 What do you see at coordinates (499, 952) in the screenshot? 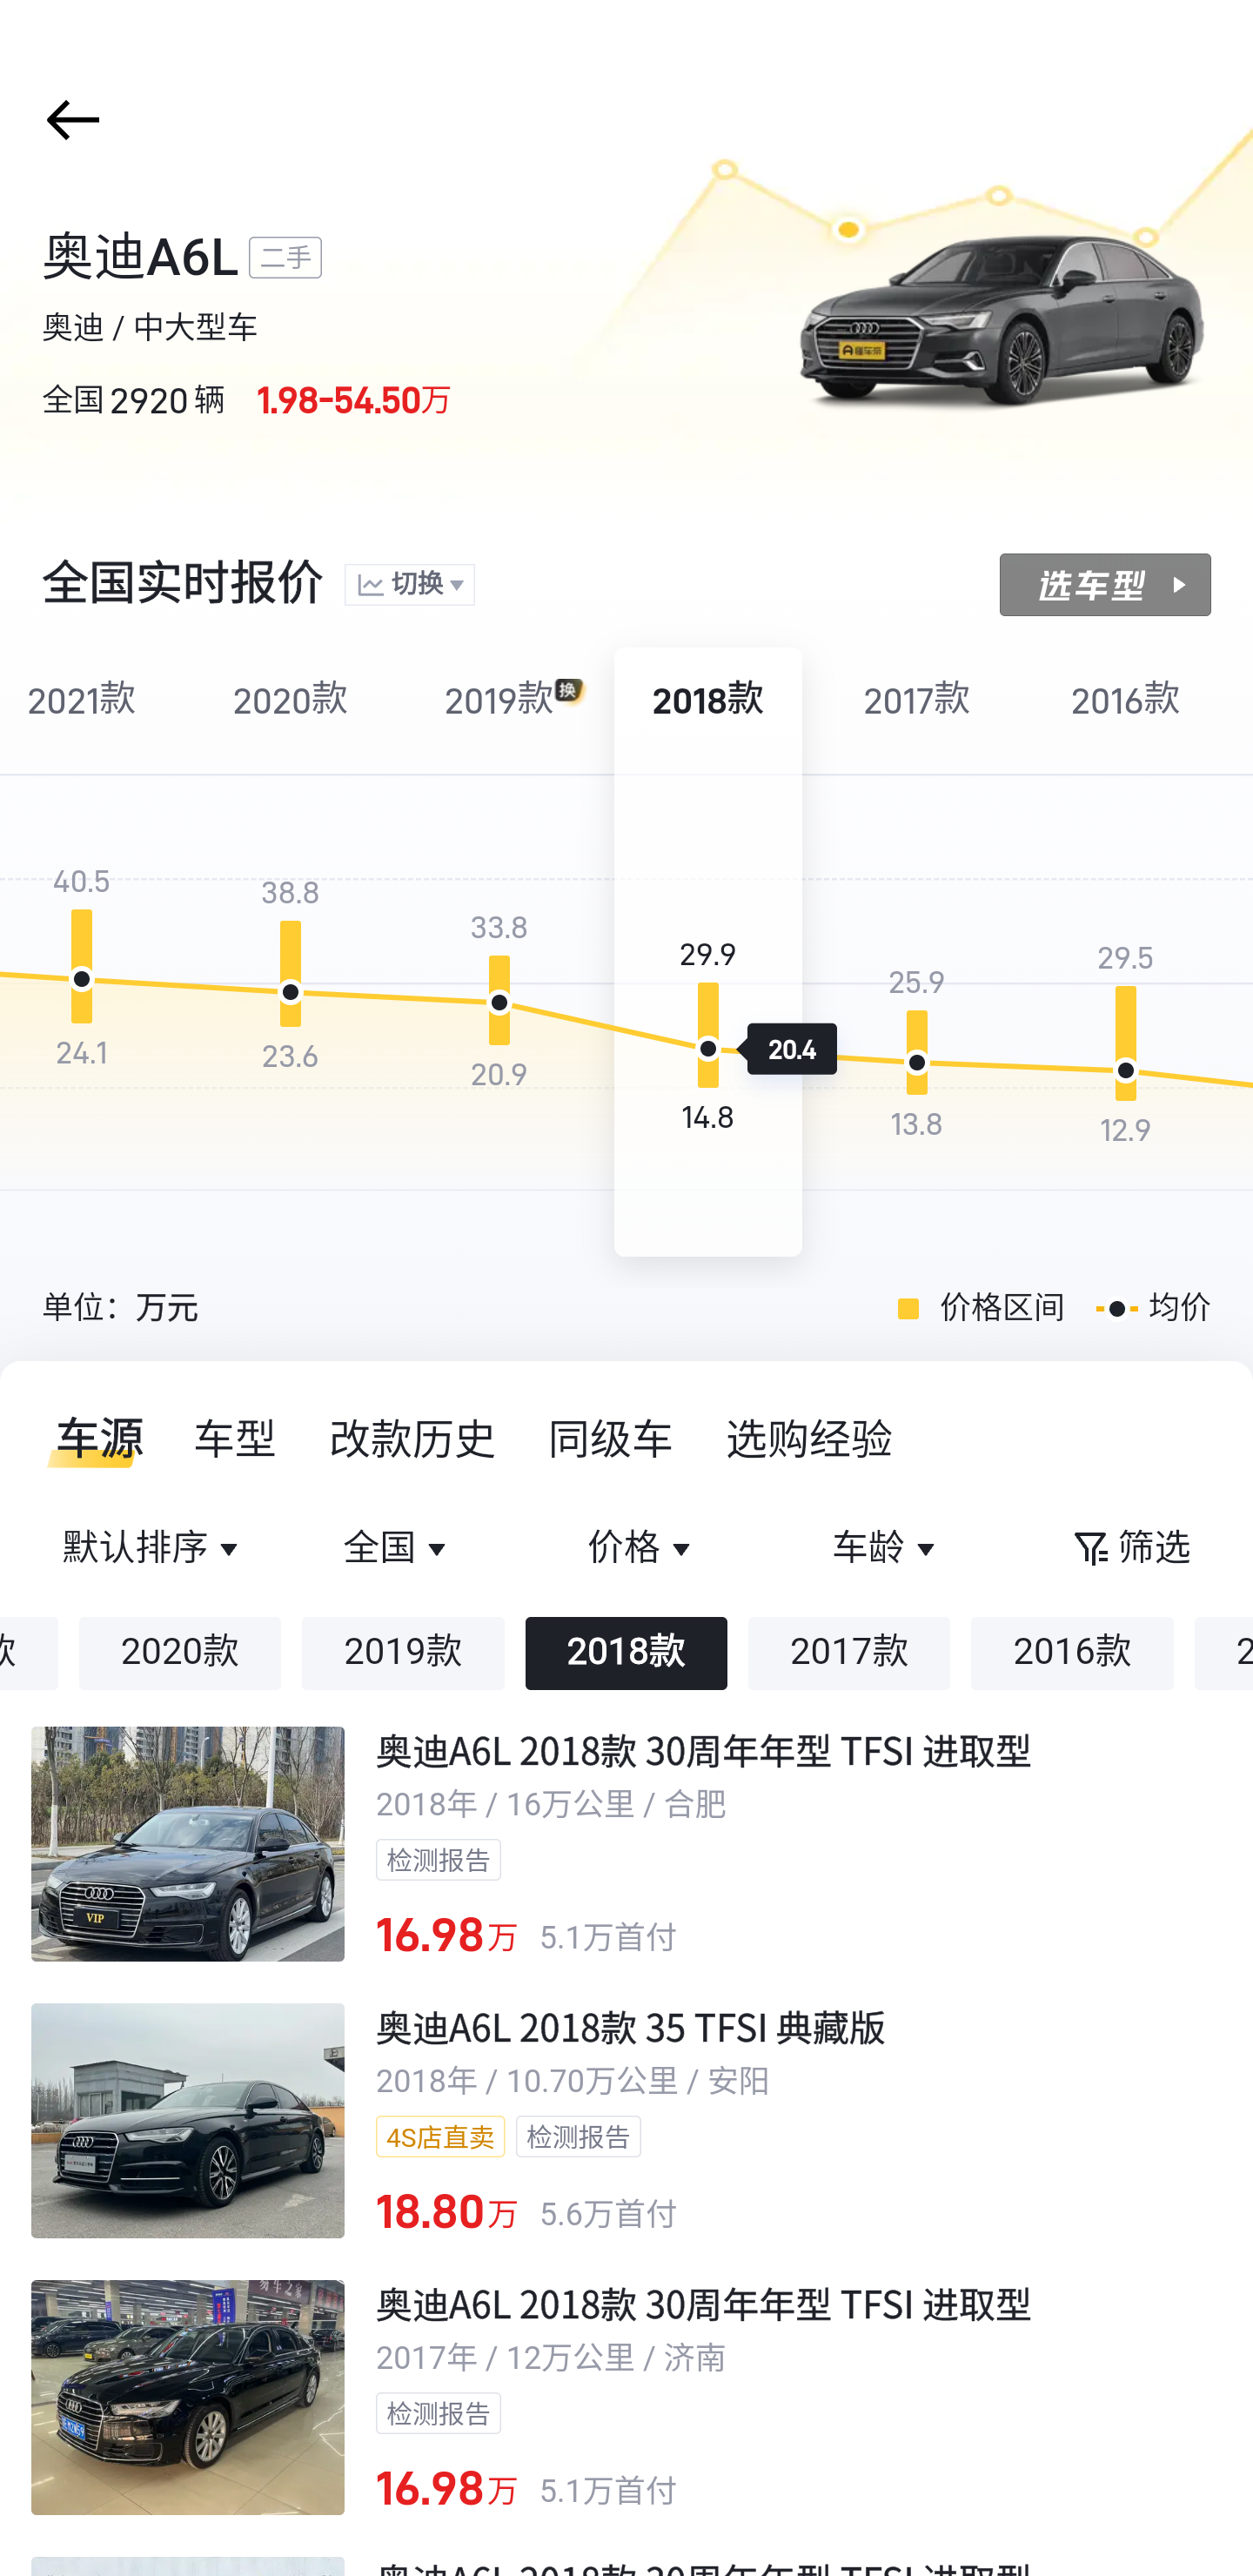
I see `2019 款 33.8 20.9` at bounding box center [499, 952].